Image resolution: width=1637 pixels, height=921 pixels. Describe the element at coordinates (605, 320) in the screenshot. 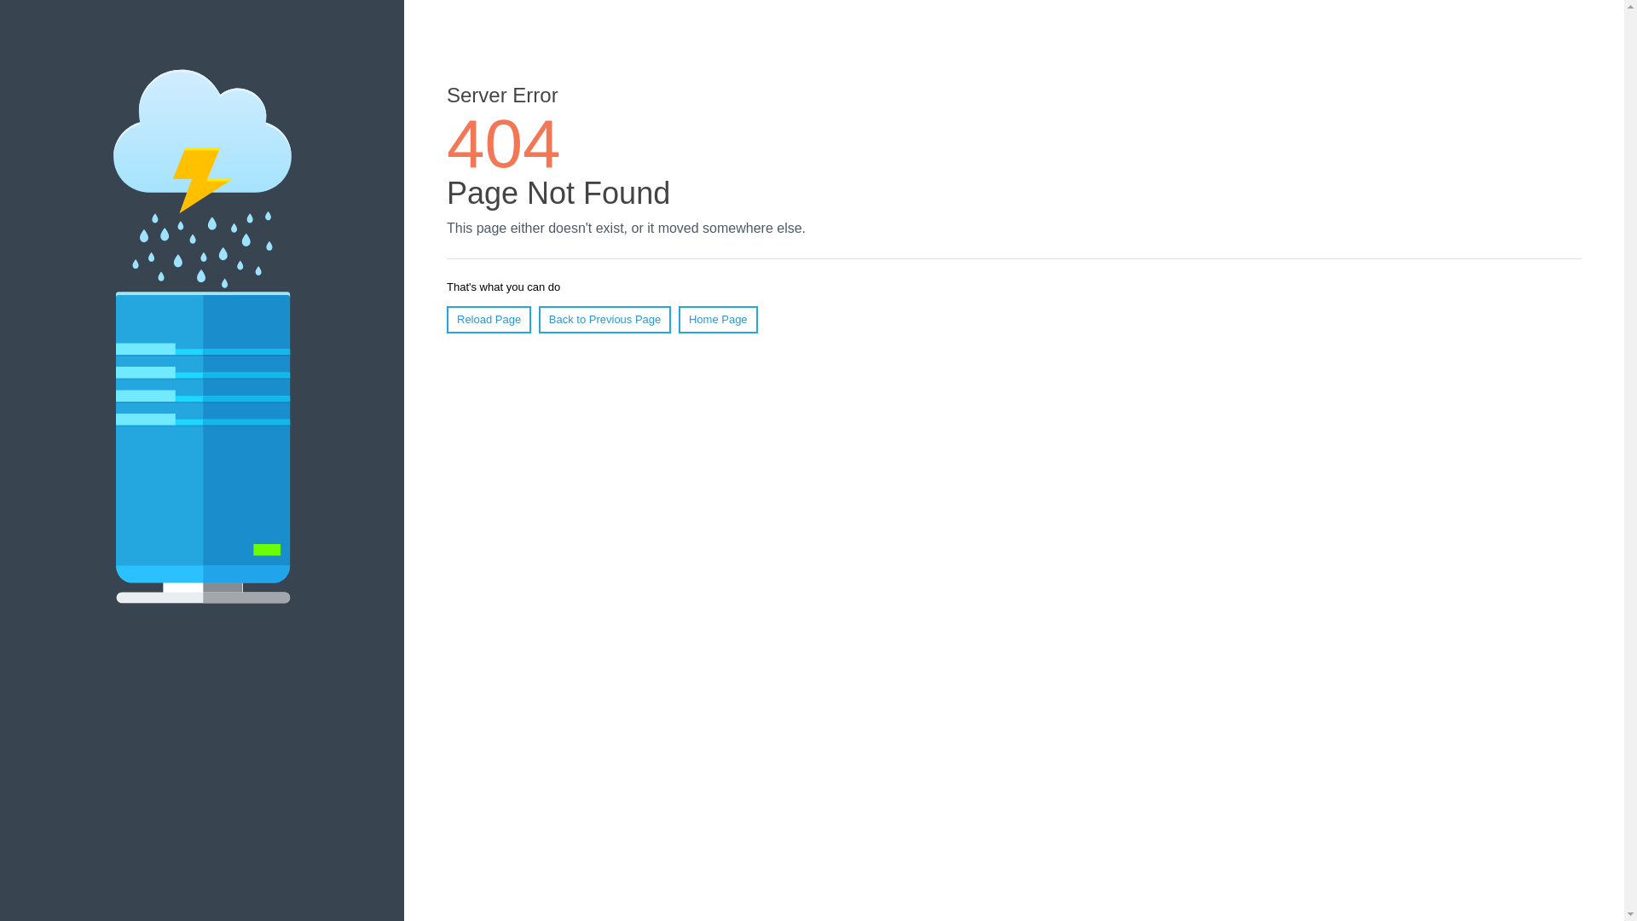

I see `Back to Previous Page` at that location.